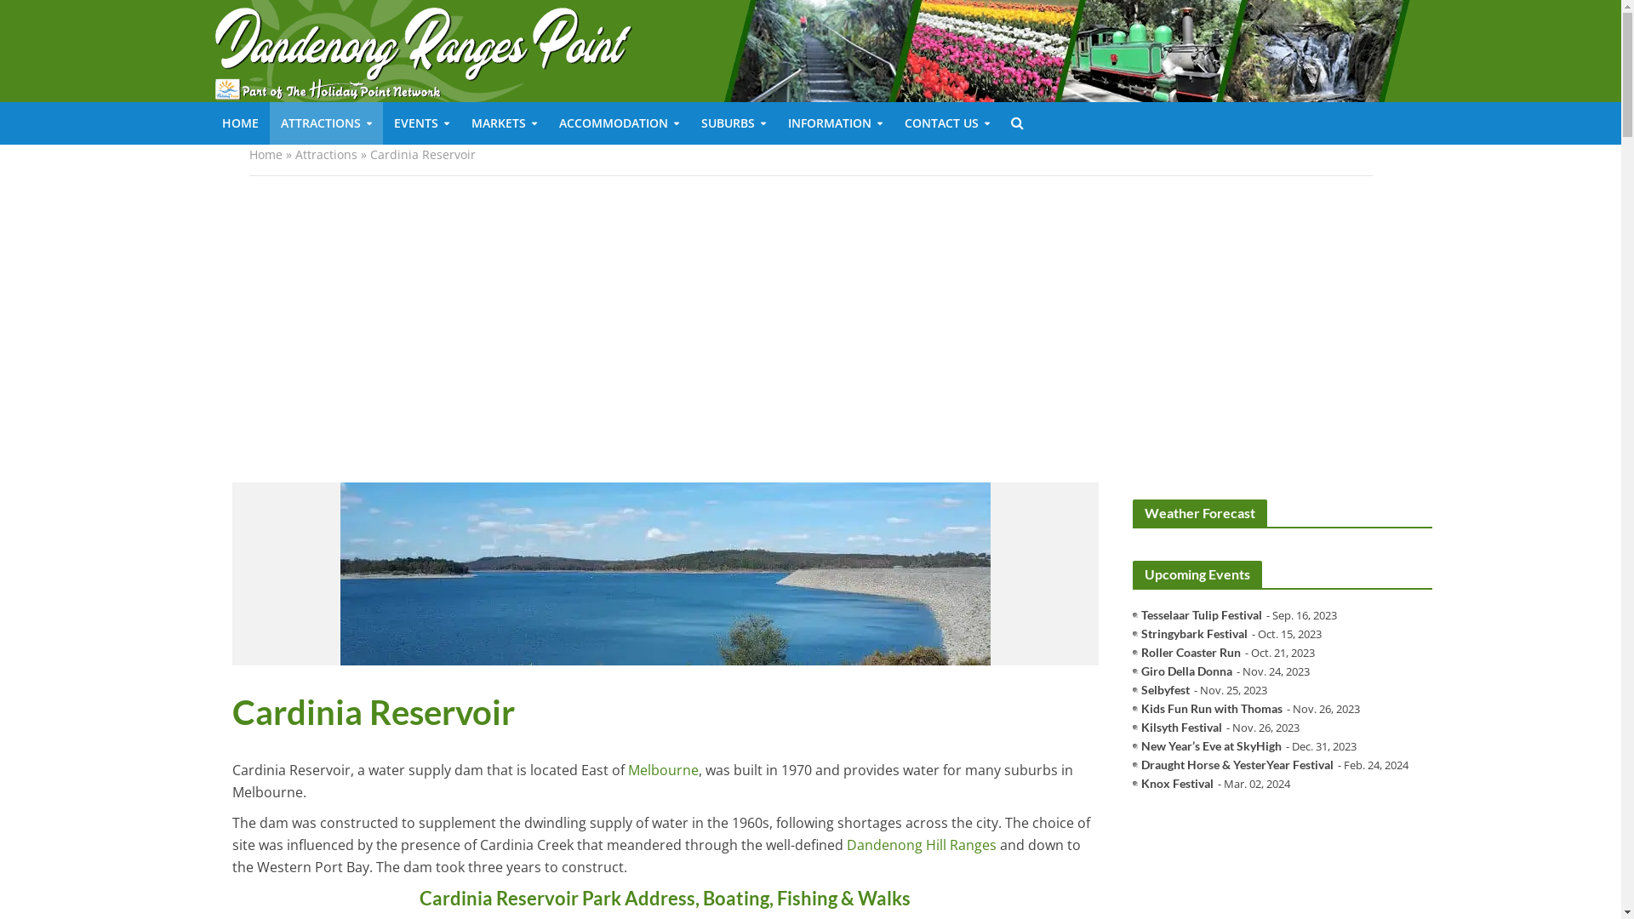 The image size is (1634, 919). I want to click on Giro Della Donna, so click(1186, 671).